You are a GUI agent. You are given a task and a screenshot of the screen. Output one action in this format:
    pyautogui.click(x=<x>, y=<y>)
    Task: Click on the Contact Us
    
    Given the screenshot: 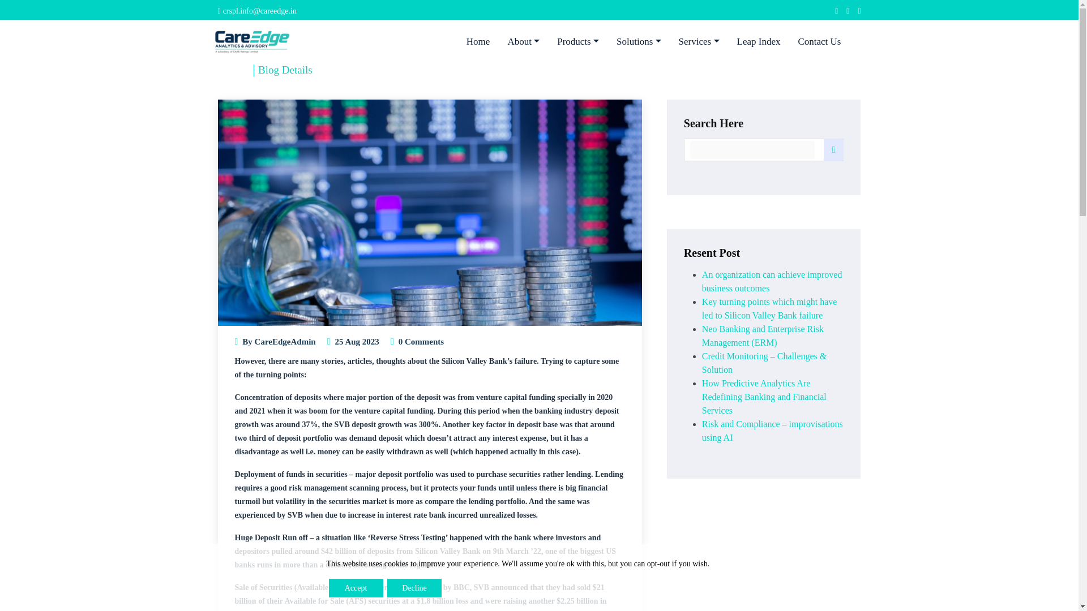 What is the action you would take?
    pyautogui.click(x=819, y=42)
    